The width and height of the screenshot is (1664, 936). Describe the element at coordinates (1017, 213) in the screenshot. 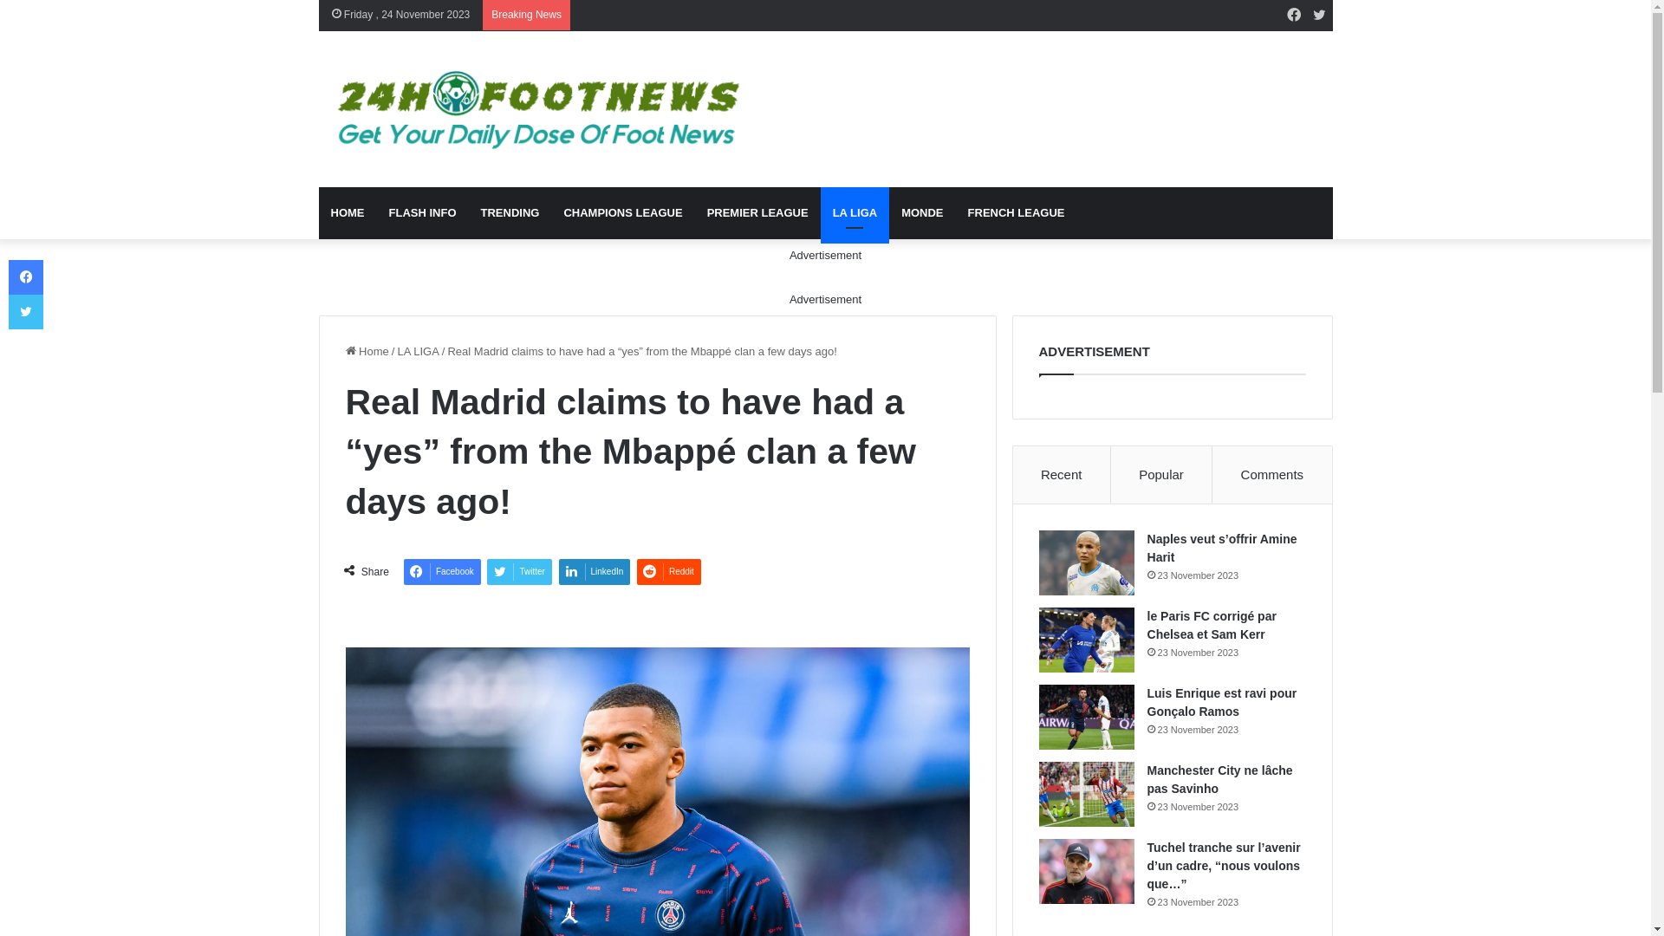

I see `FRENCH LEAGUE` at that location.